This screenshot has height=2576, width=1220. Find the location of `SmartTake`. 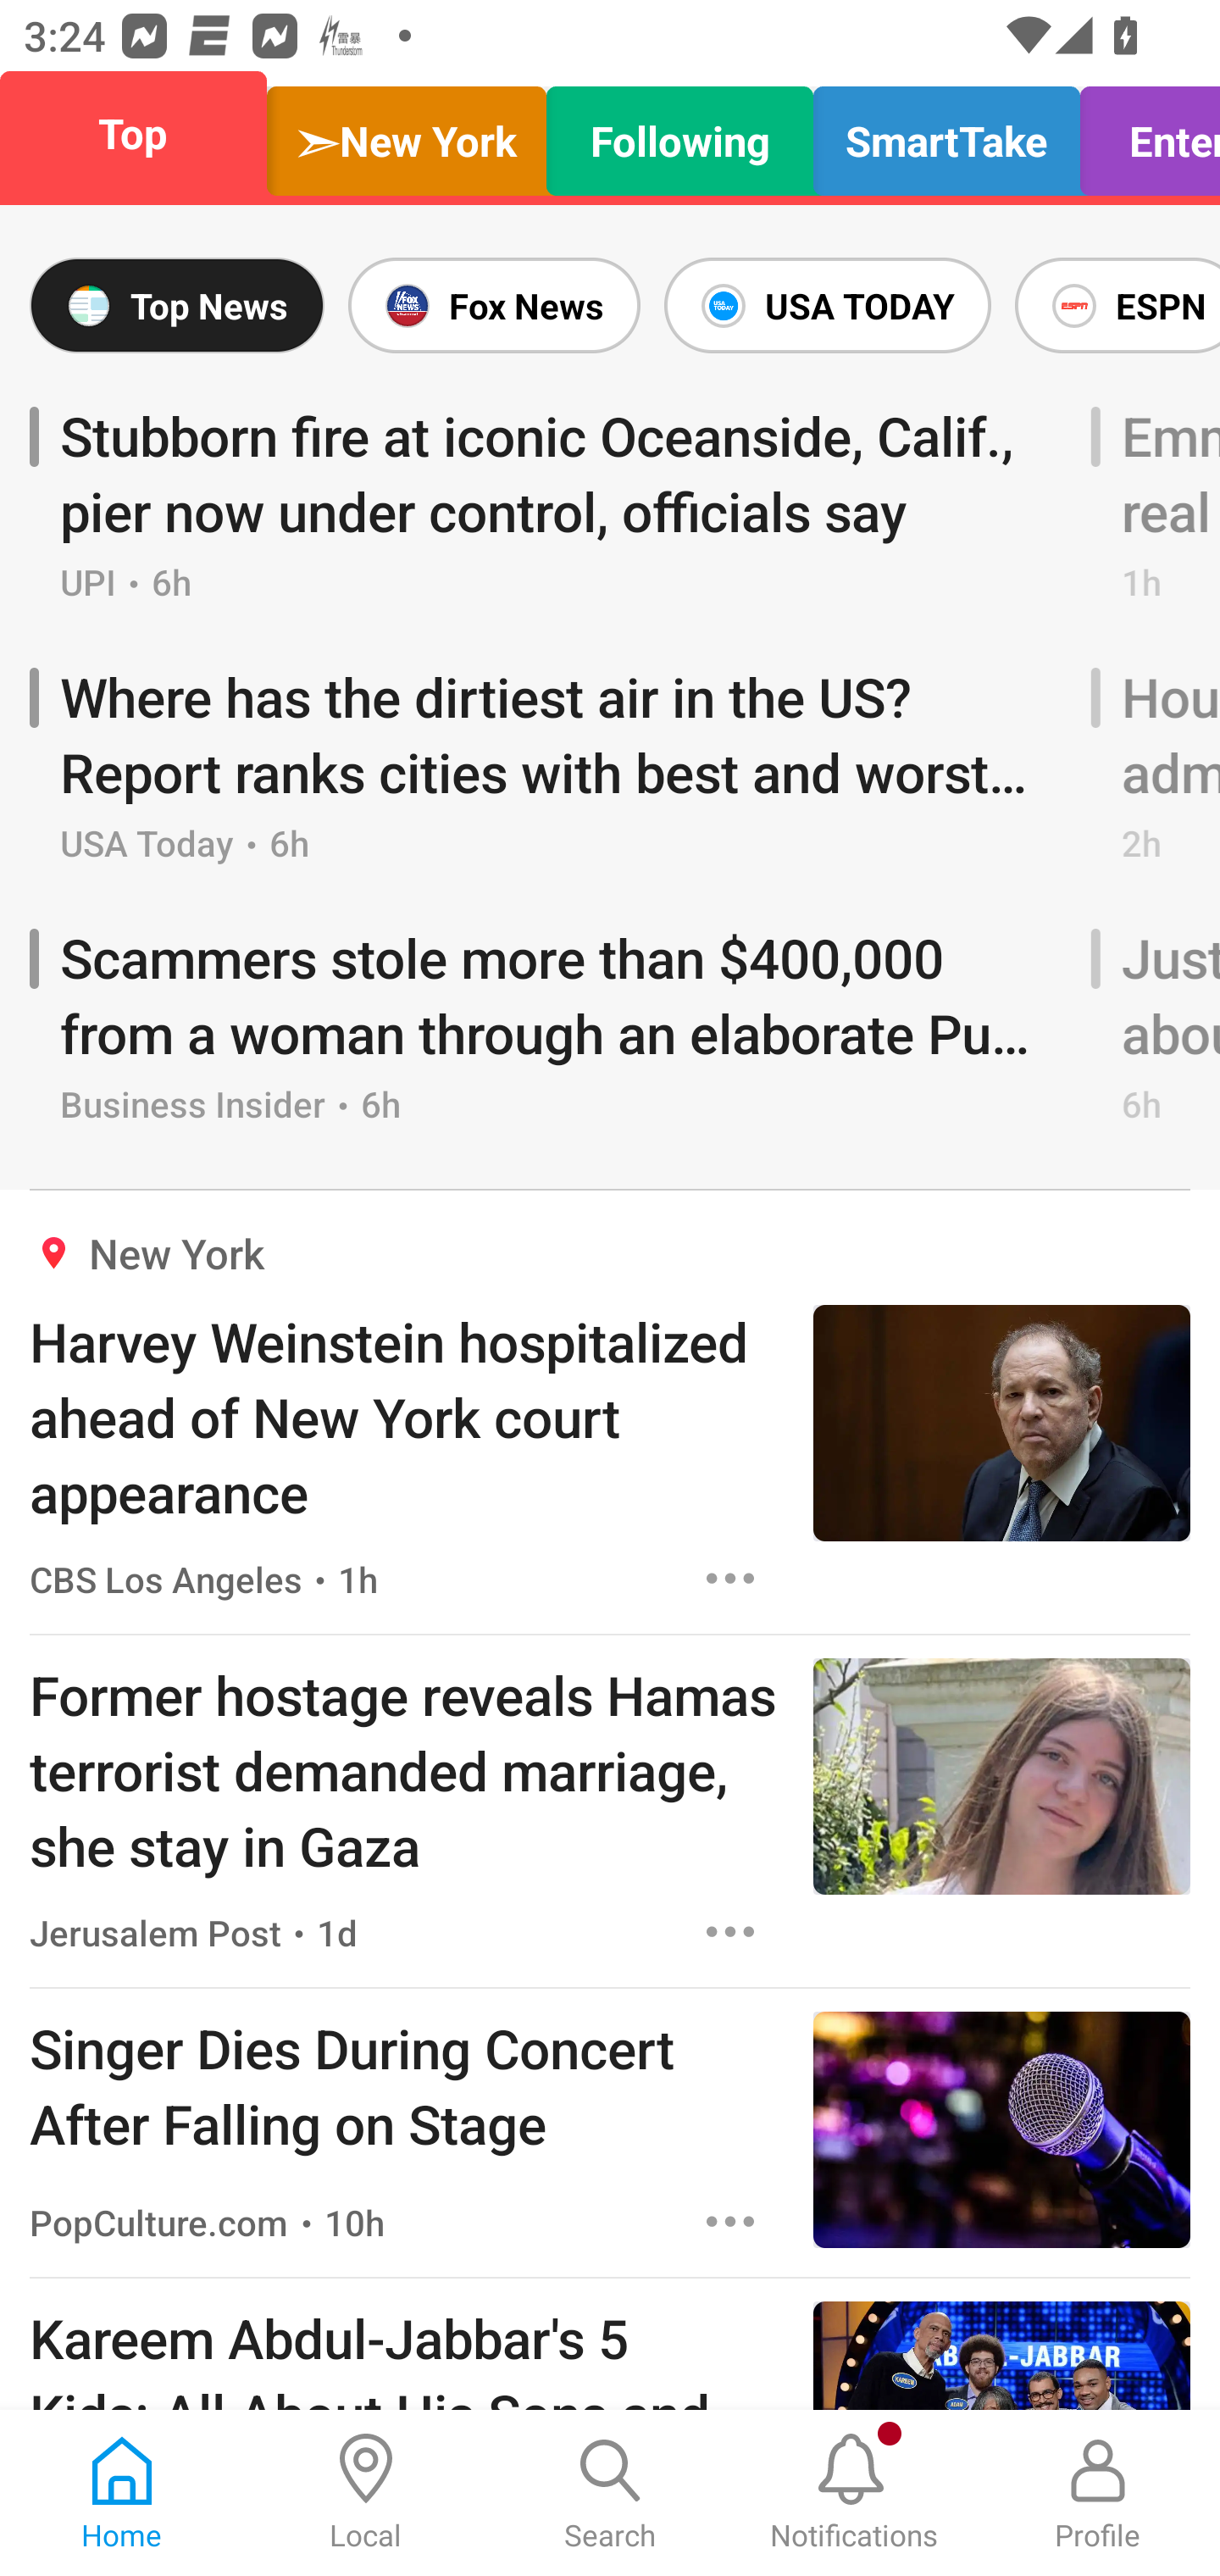

SmartTake is located at coordinates (946, 134).